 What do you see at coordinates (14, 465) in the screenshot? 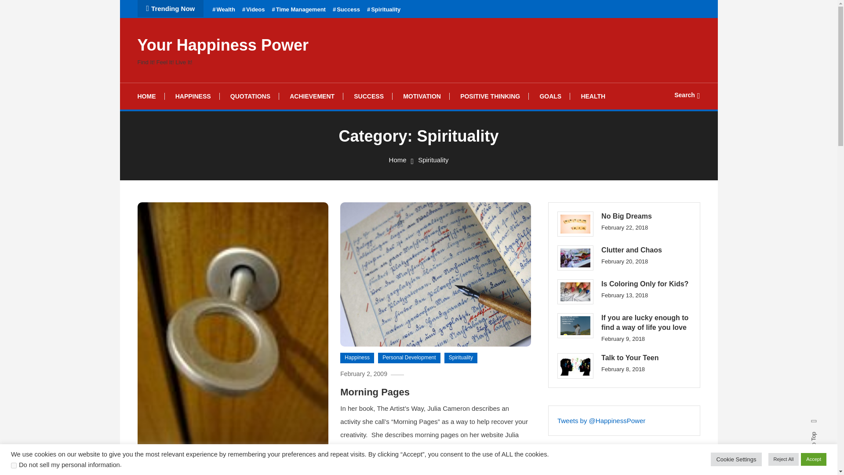
I see `on` at bounding box center [14, 465].